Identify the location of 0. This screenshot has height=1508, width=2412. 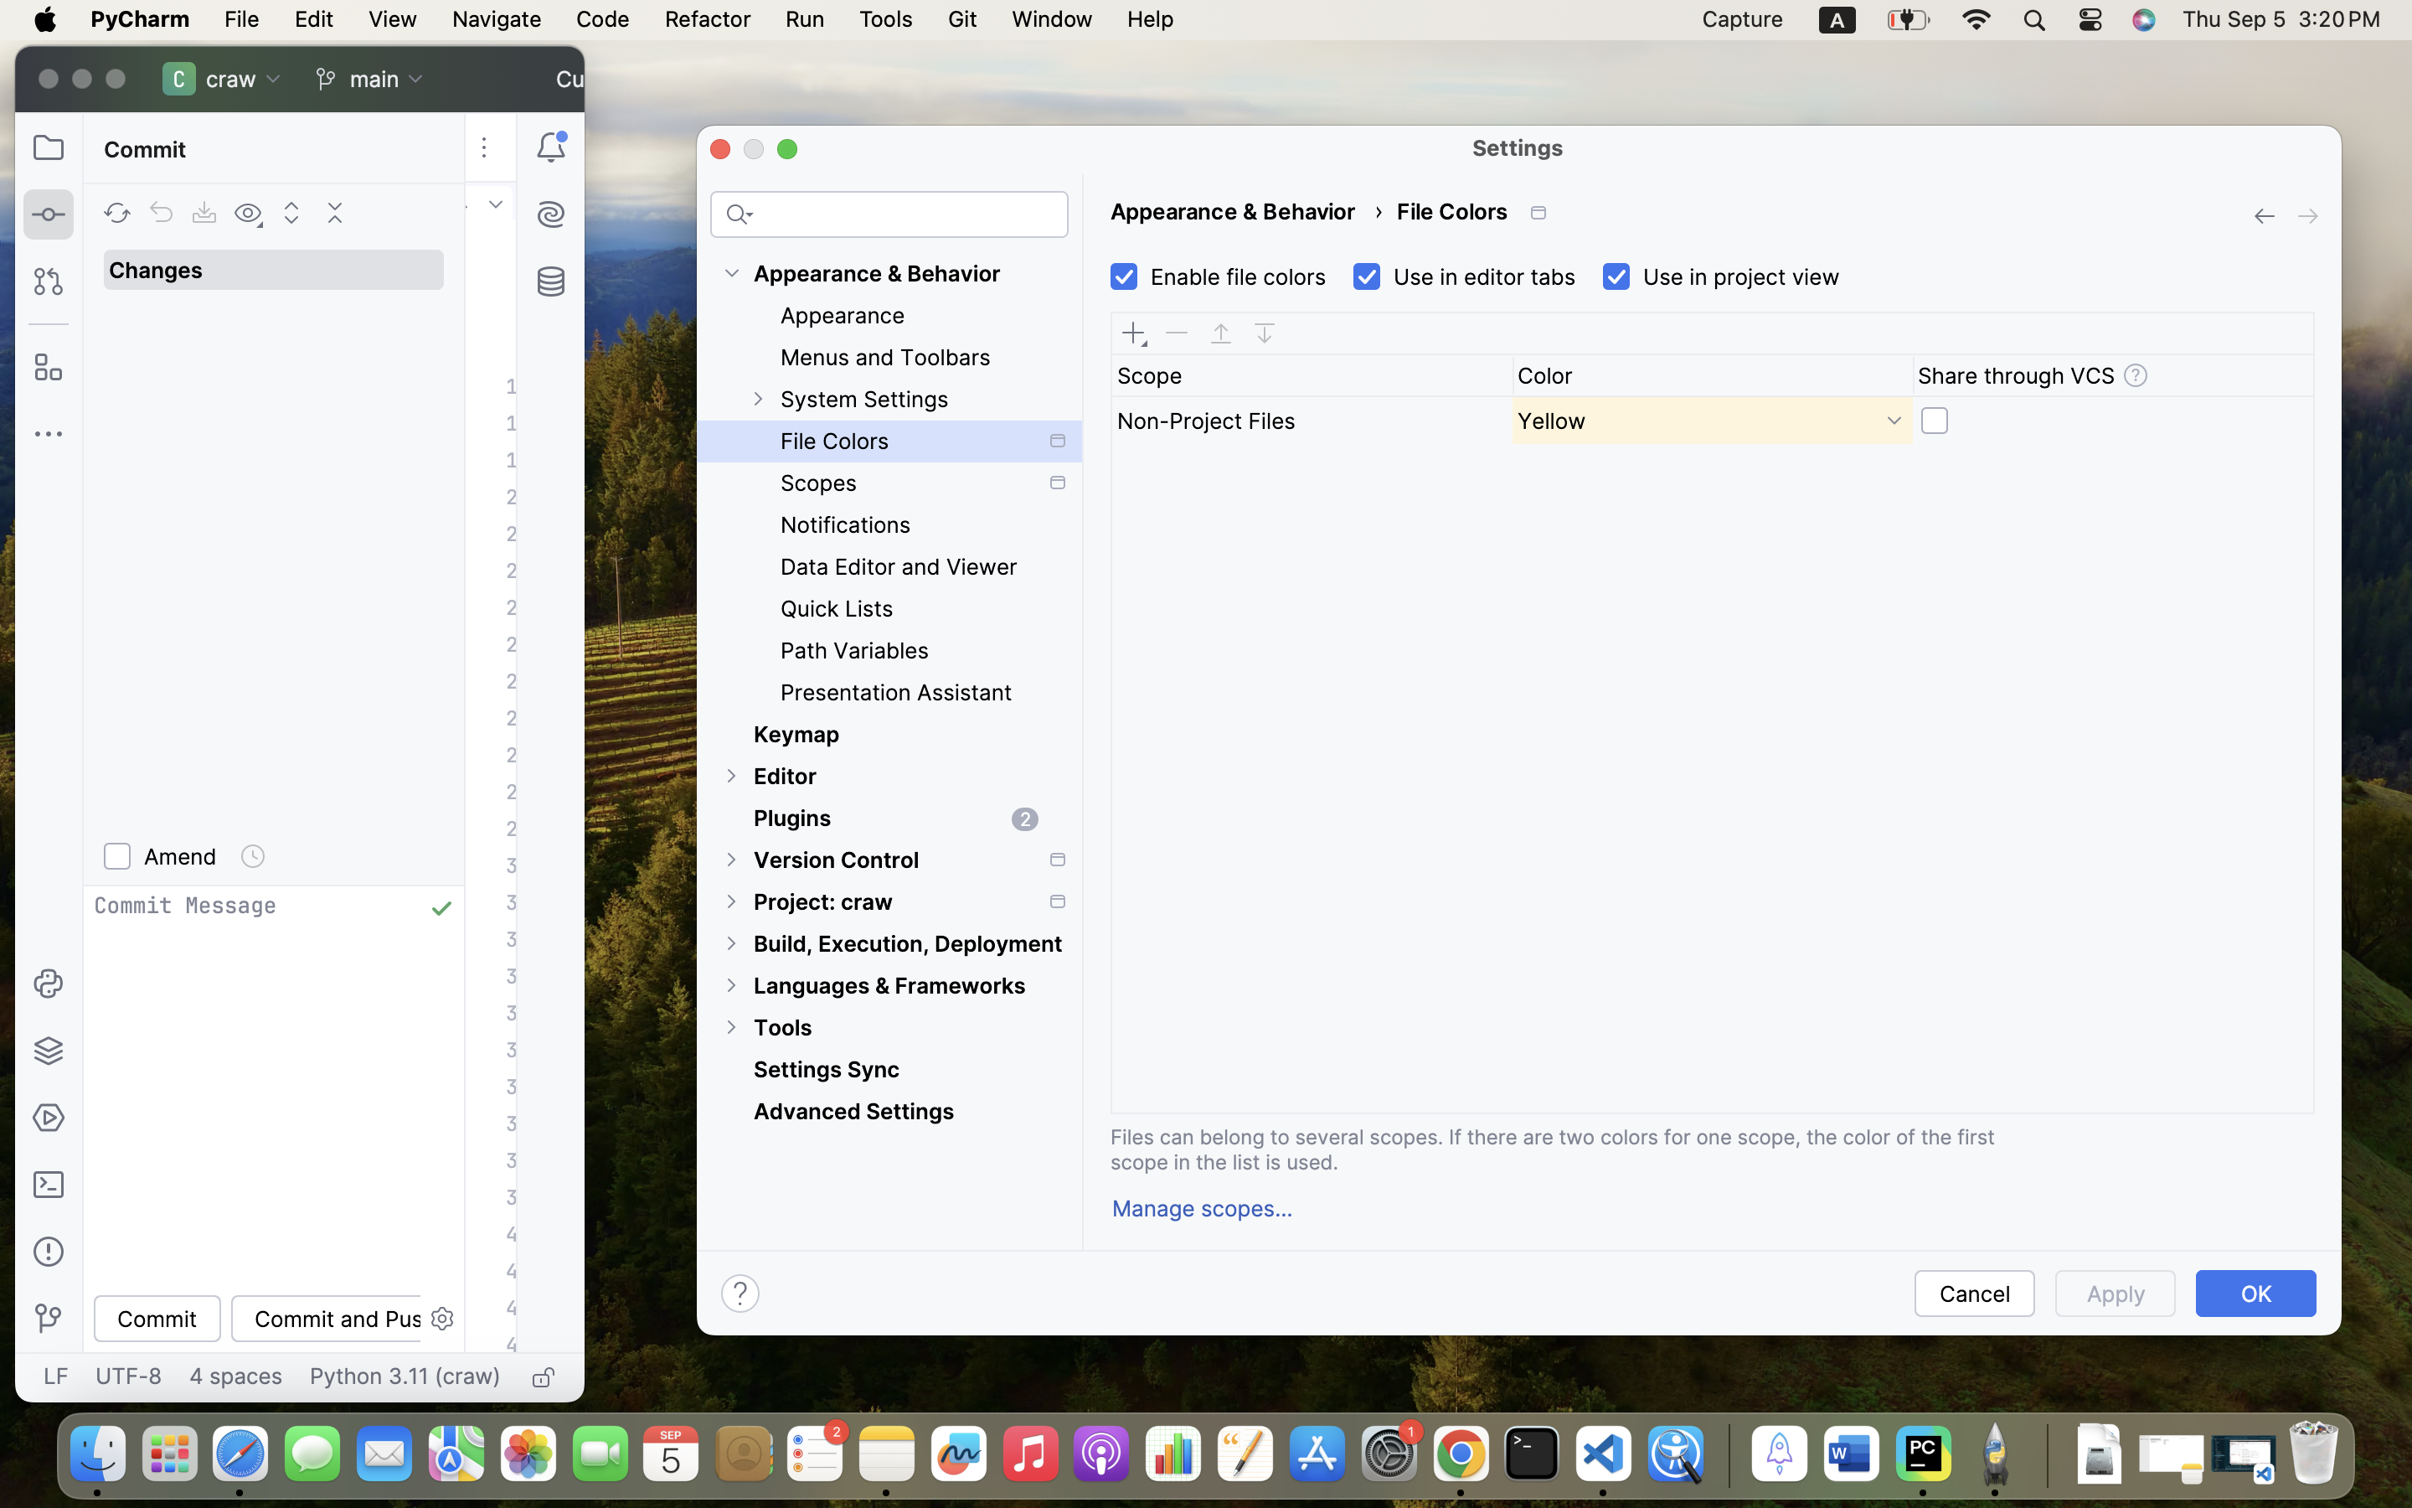
(2113, 421).